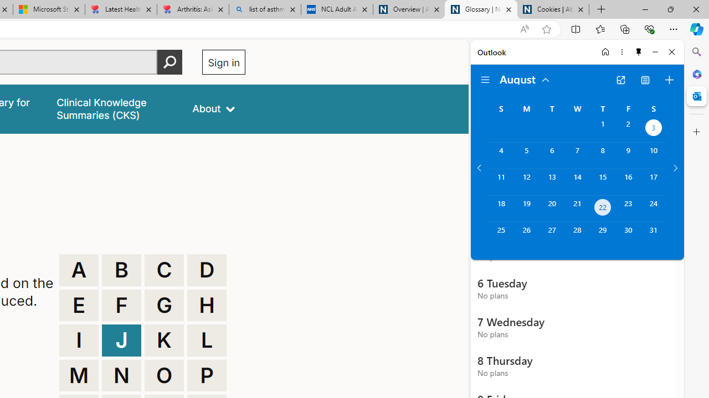 This screenshot has height=398, width=709. Describe the element at coordinates (207, 270) in the screenshot. I see `D` at that location.